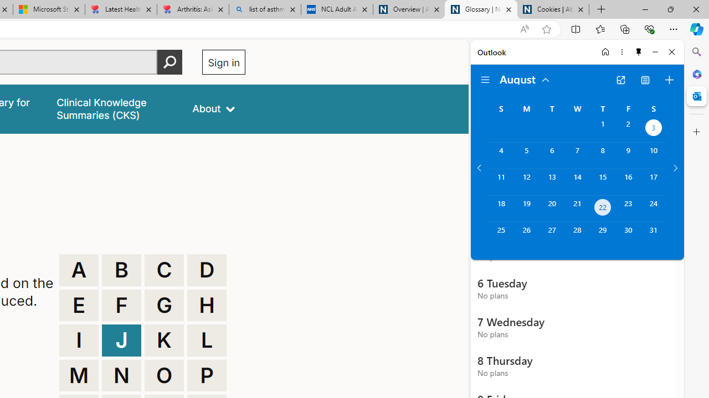 This screenshot has height=398, width=709. Describe the element at coordinates (207, 270) in the screenshot. I see `D` at that location.